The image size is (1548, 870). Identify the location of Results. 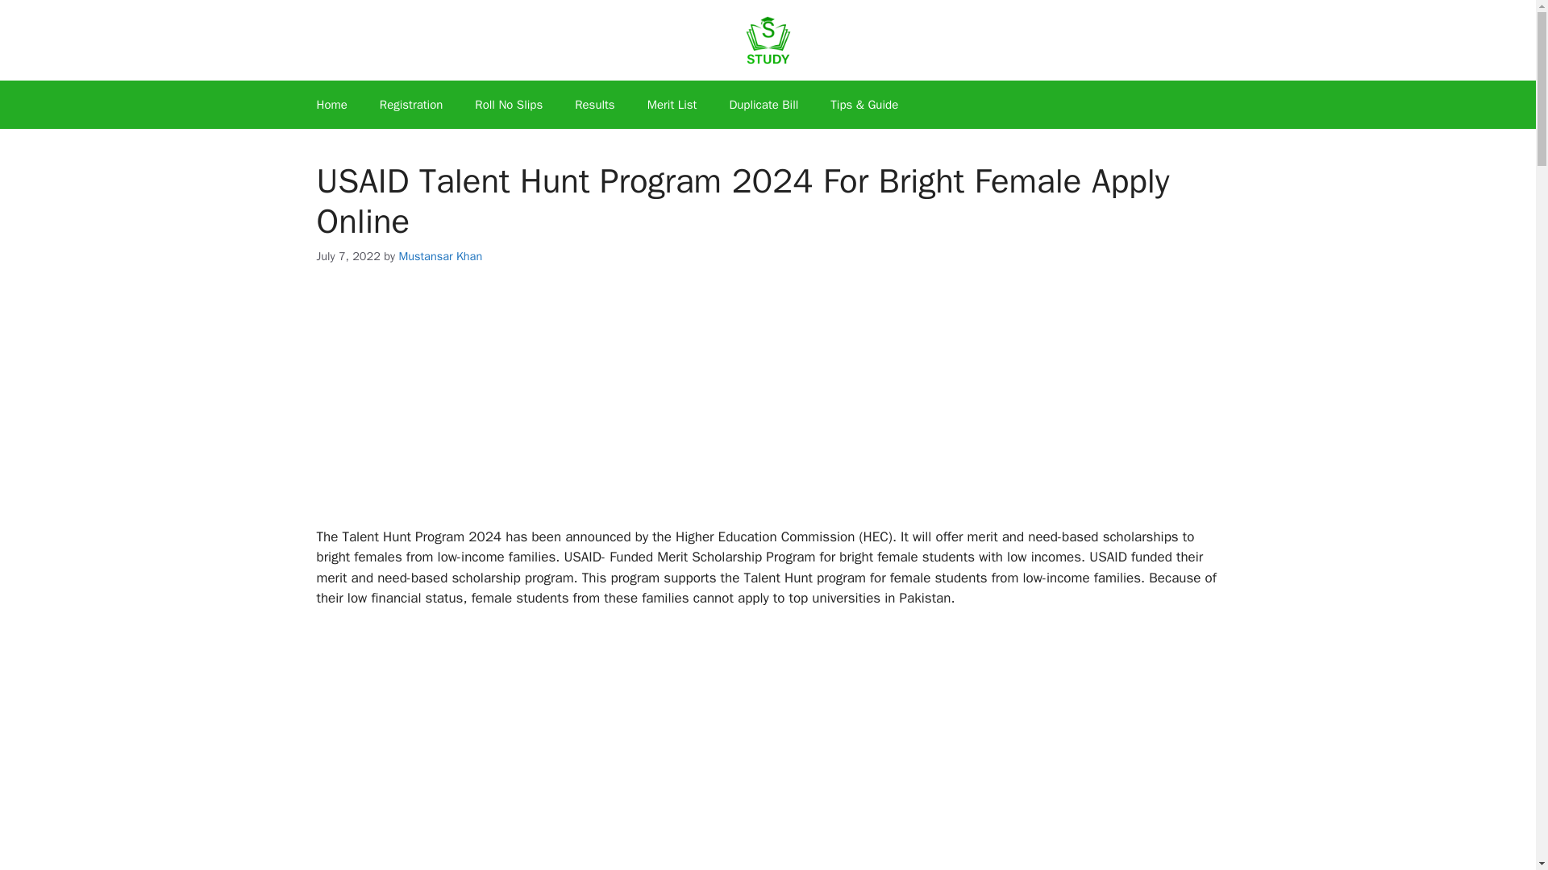
(594, 105).